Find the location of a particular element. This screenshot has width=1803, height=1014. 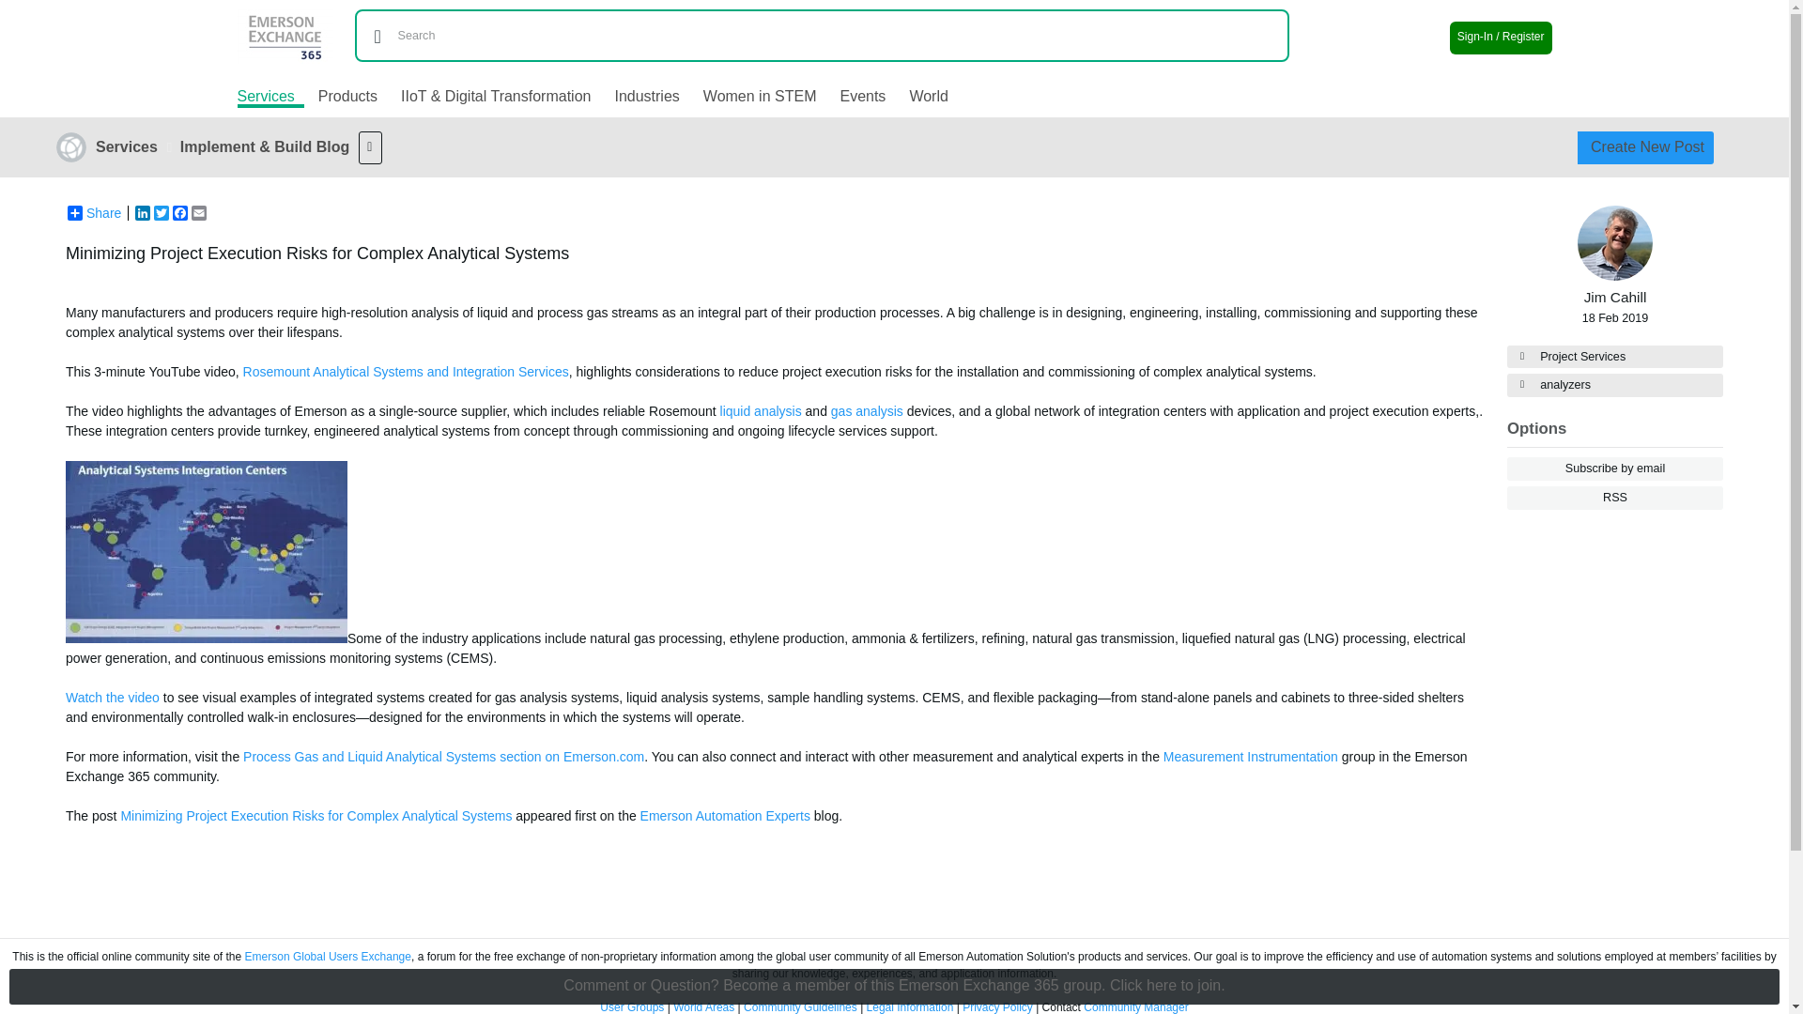

Services is located at coordinates (126, 146).